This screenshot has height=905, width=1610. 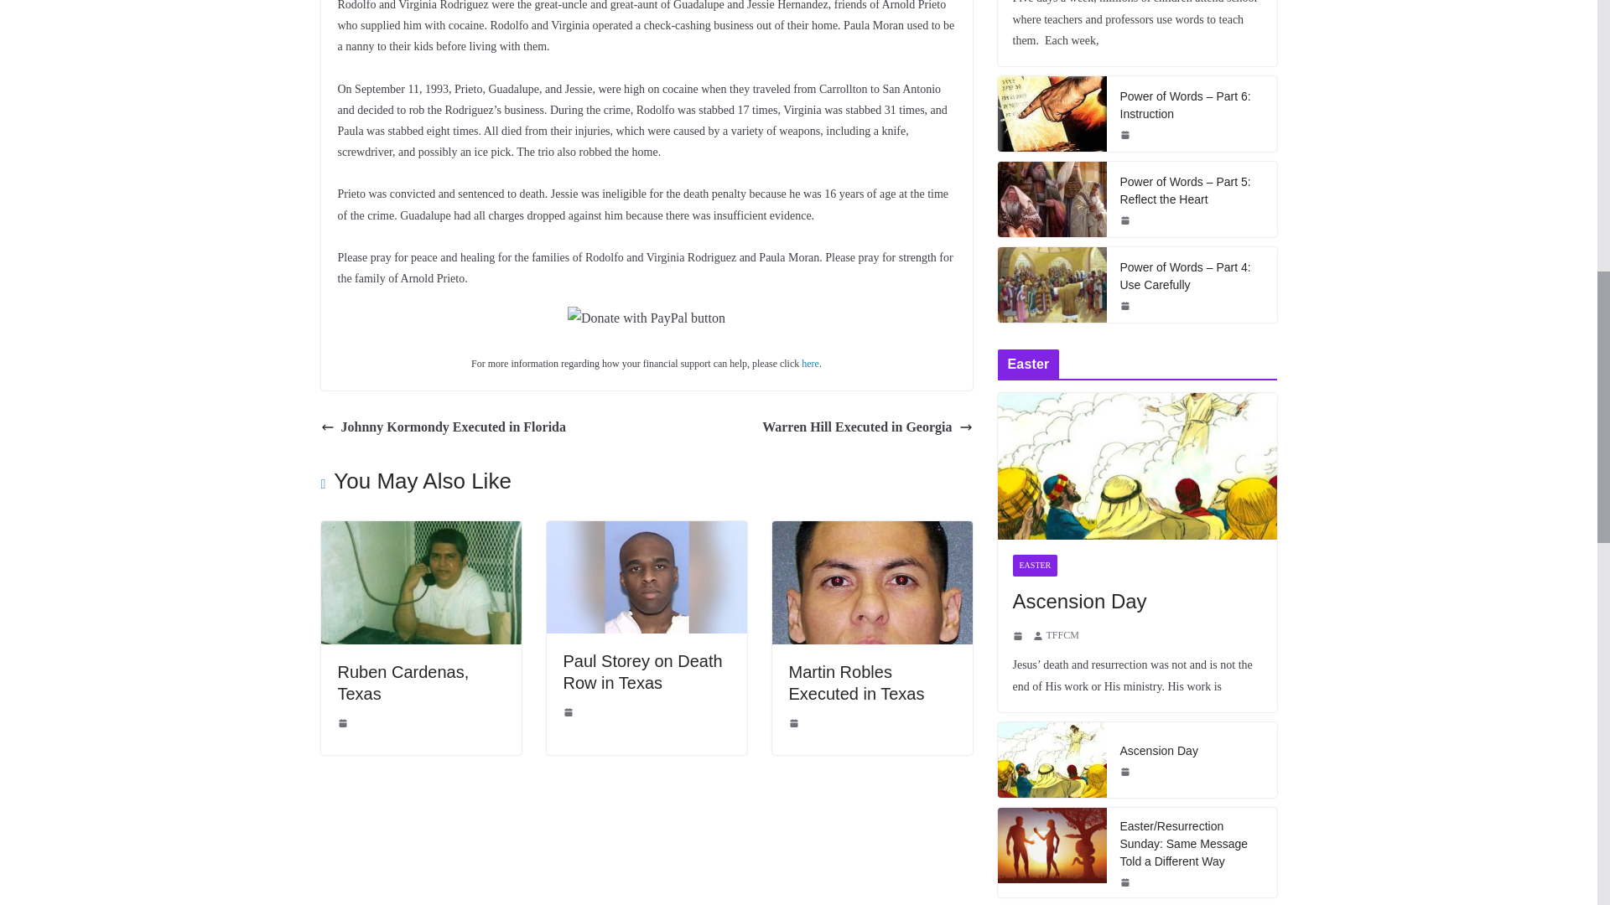 What do you see at coordinates (344, 723) in the screenshot?
I see `9:21 pm` at bounding box center [344, 723].